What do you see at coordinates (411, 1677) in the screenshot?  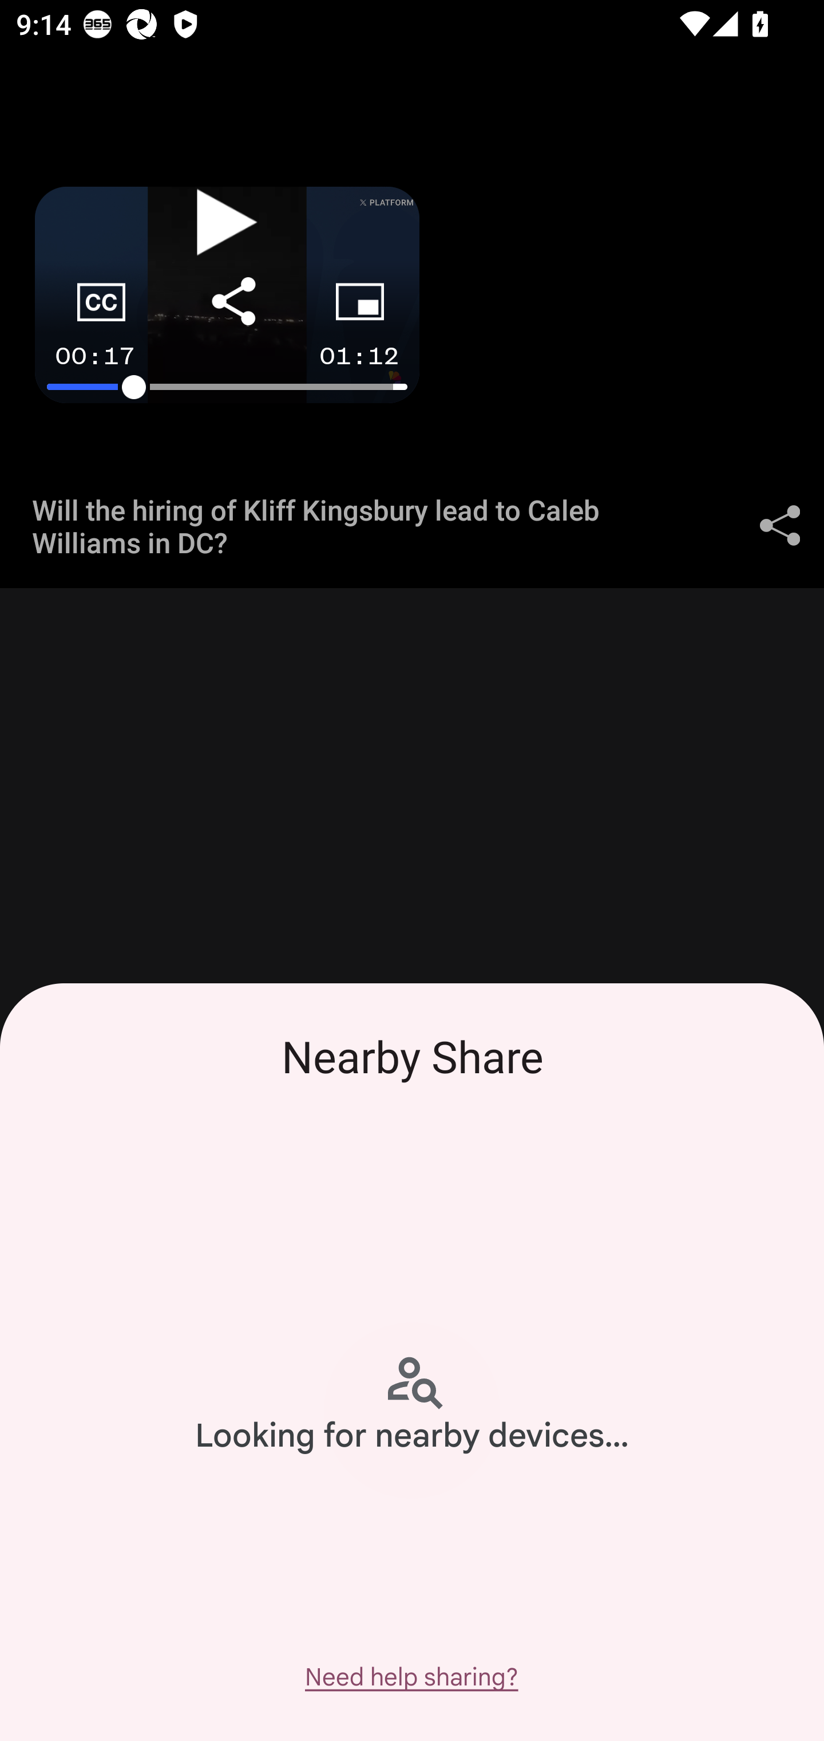 I see `Need help sharing?` at bounding box center [411, 1677].